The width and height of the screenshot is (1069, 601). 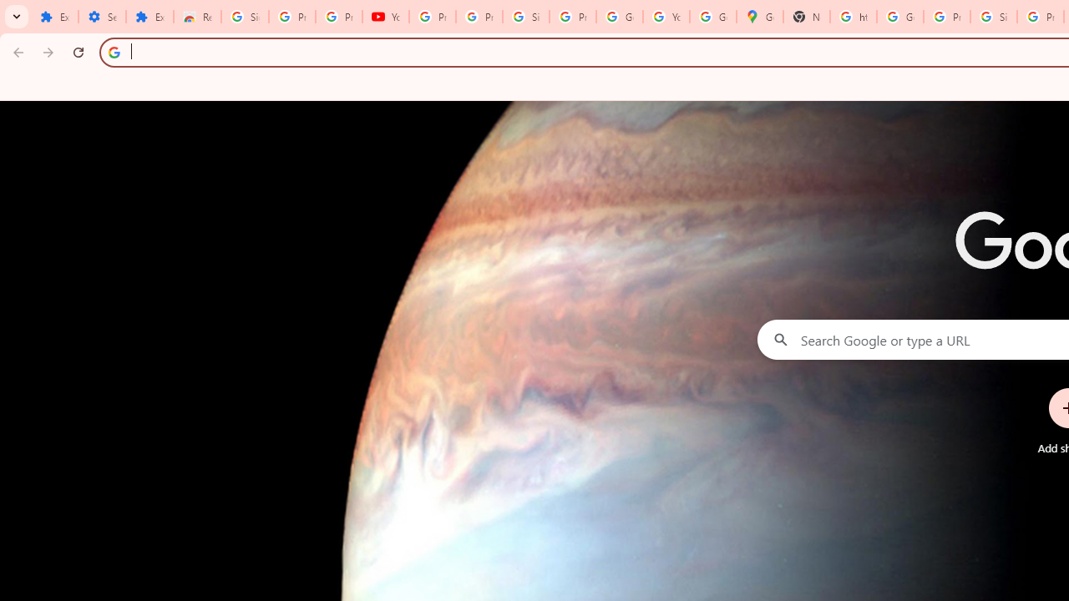 I want to click on https://scholar.google.com/, so click(x=854, y=17).